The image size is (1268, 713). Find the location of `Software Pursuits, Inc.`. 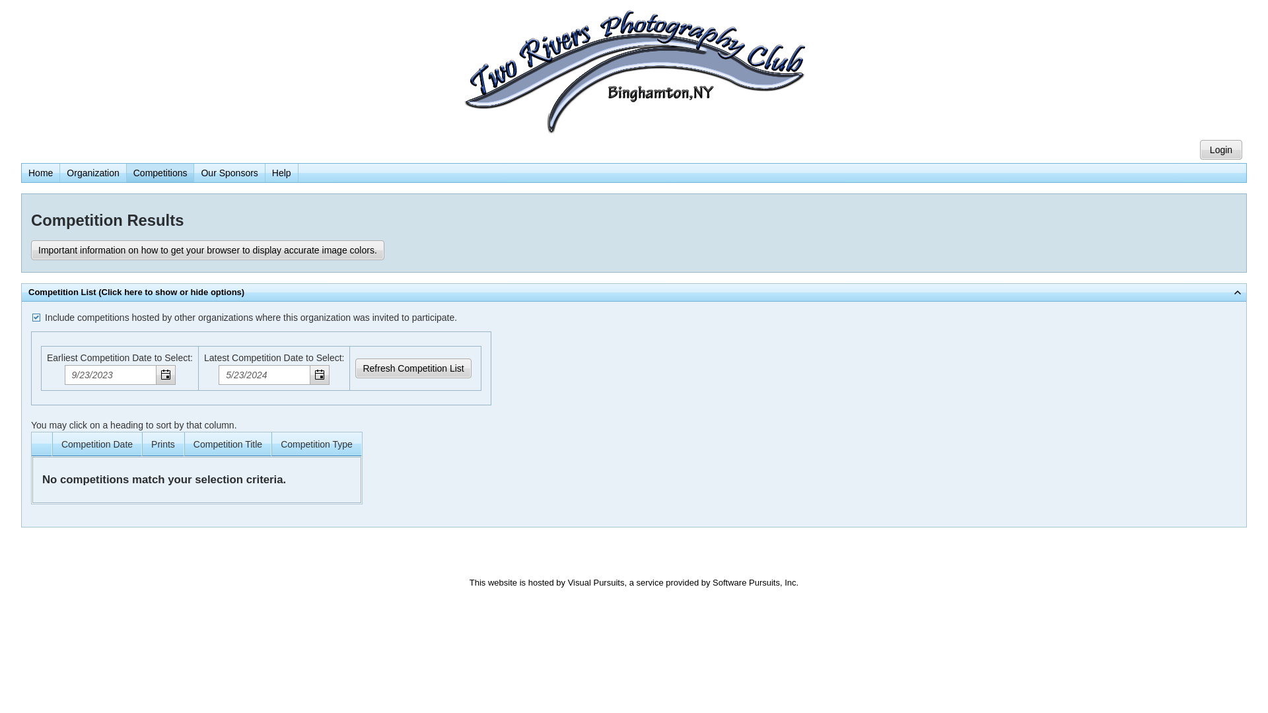

Software Pursuits, Inc. is located at coordinates (756, 582).